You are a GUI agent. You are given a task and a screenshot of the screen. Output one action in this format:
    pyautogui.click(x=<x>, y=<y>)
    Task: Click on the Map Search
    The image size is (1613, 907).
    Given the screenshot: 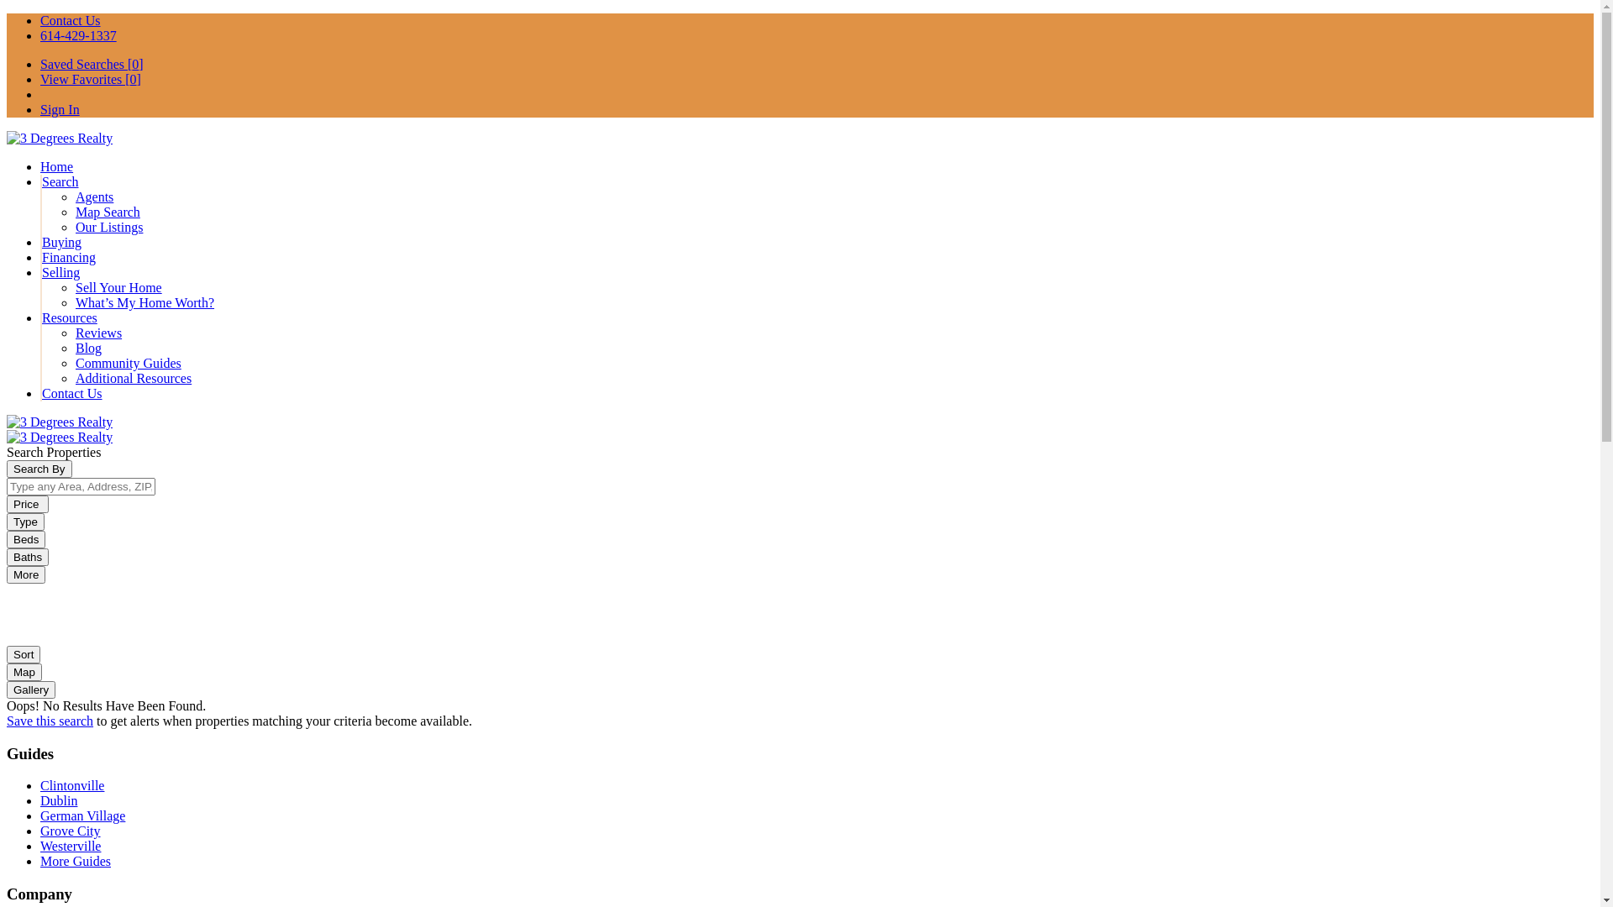 What is the action you would take?
    pyautogui.click(x=108, y=212)
    